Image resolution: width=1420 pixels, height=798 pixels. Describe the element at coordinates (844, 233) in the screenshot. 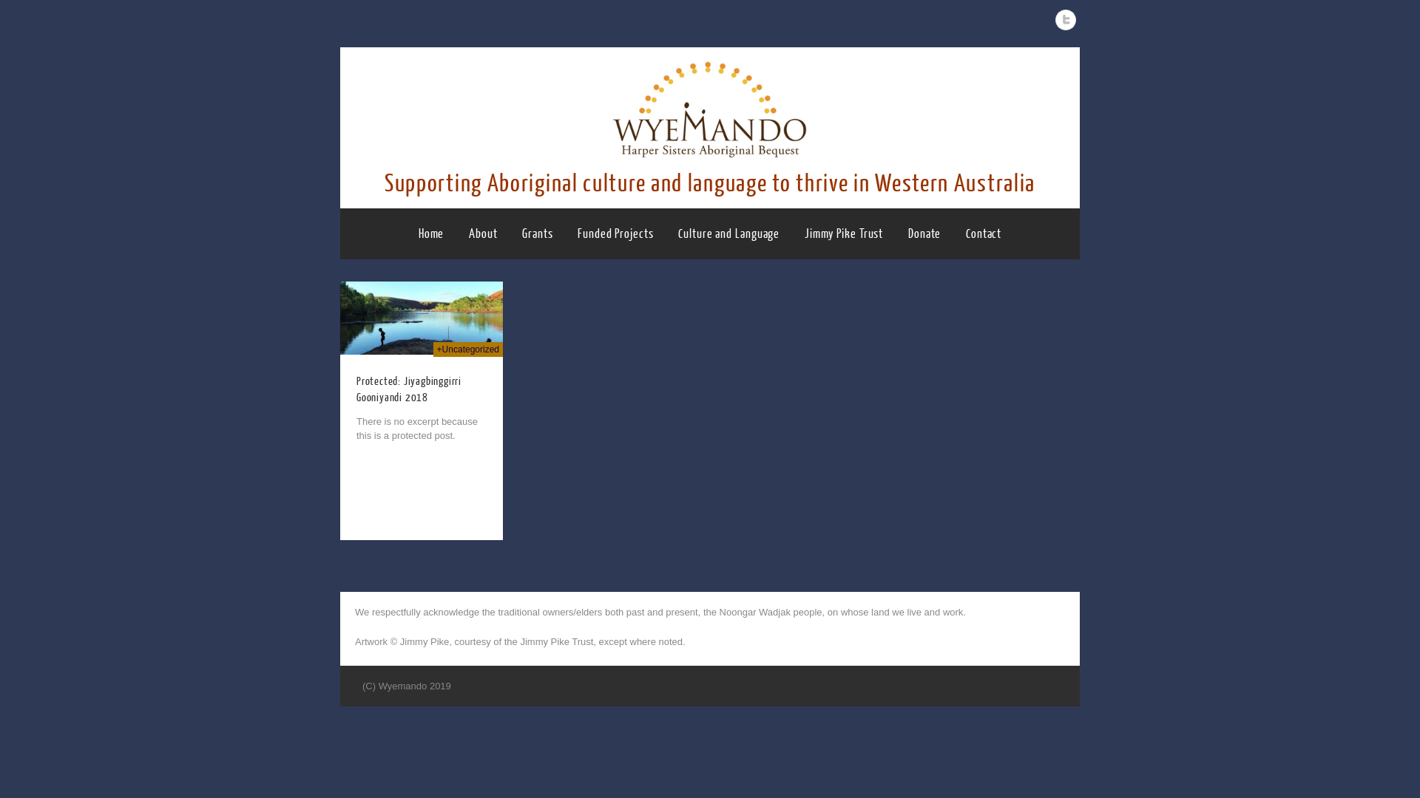

I see `Jimmy Pike Trust` at that location.